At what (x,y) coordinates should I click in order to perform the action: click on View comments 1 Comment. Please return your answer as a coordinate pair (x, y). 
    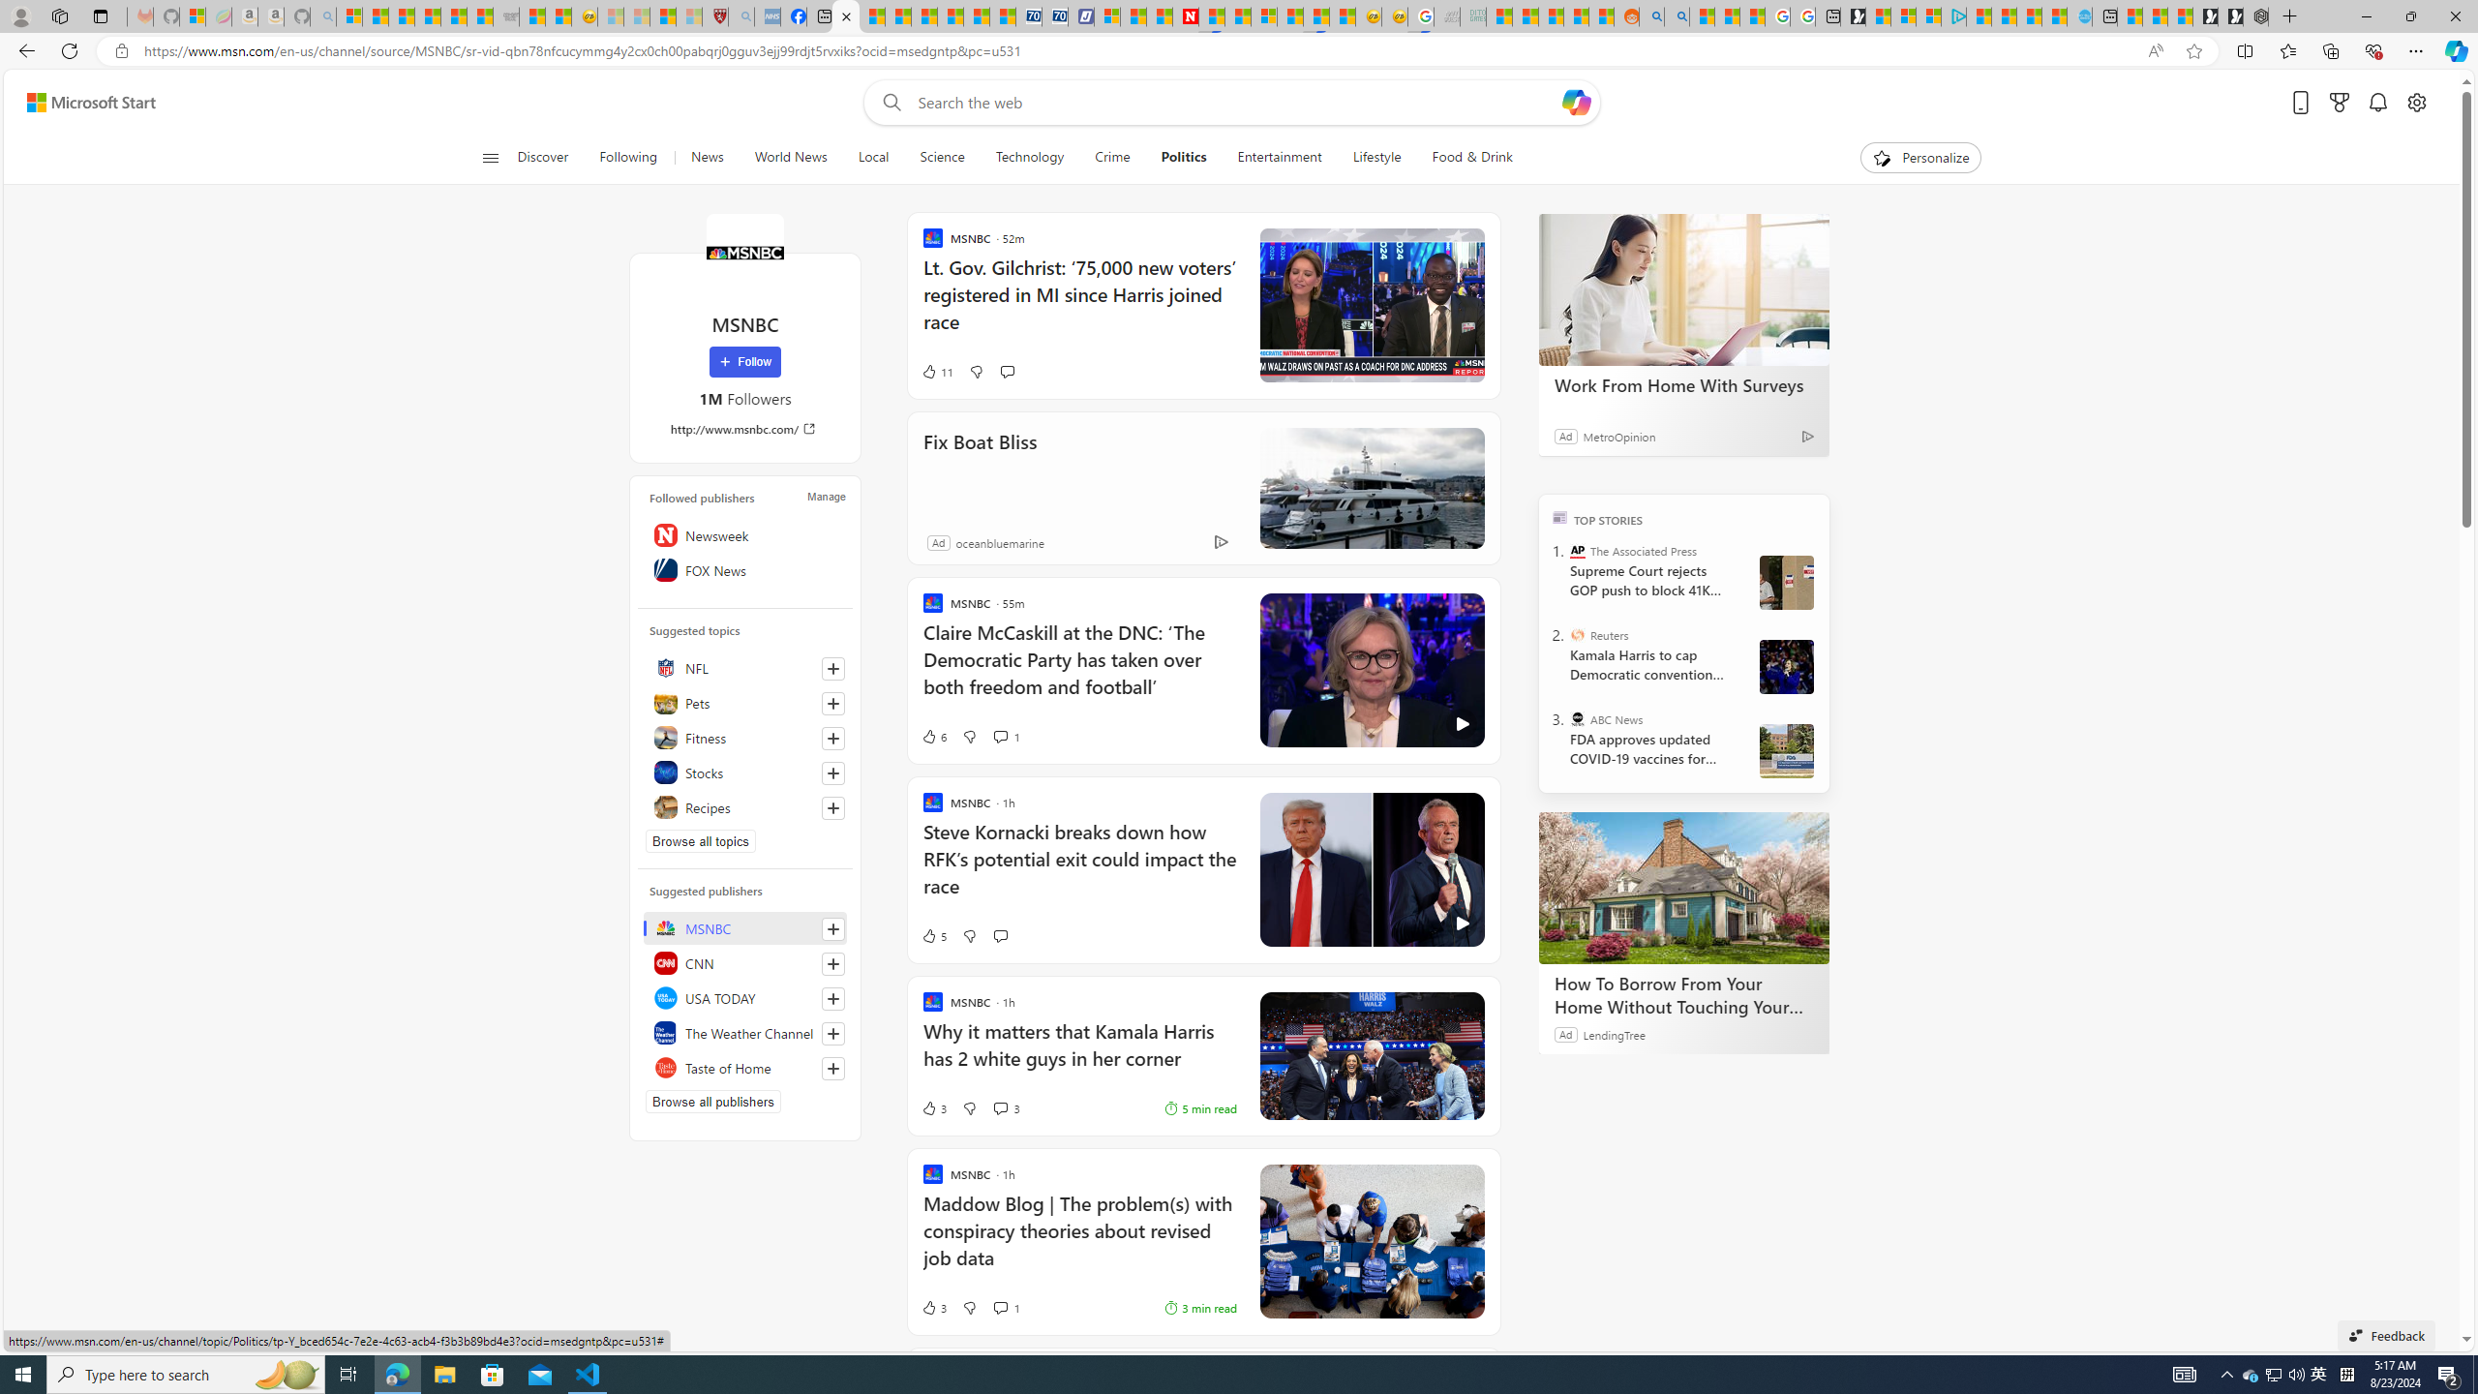
    Looking at the image, I should click on (1006, 1308).